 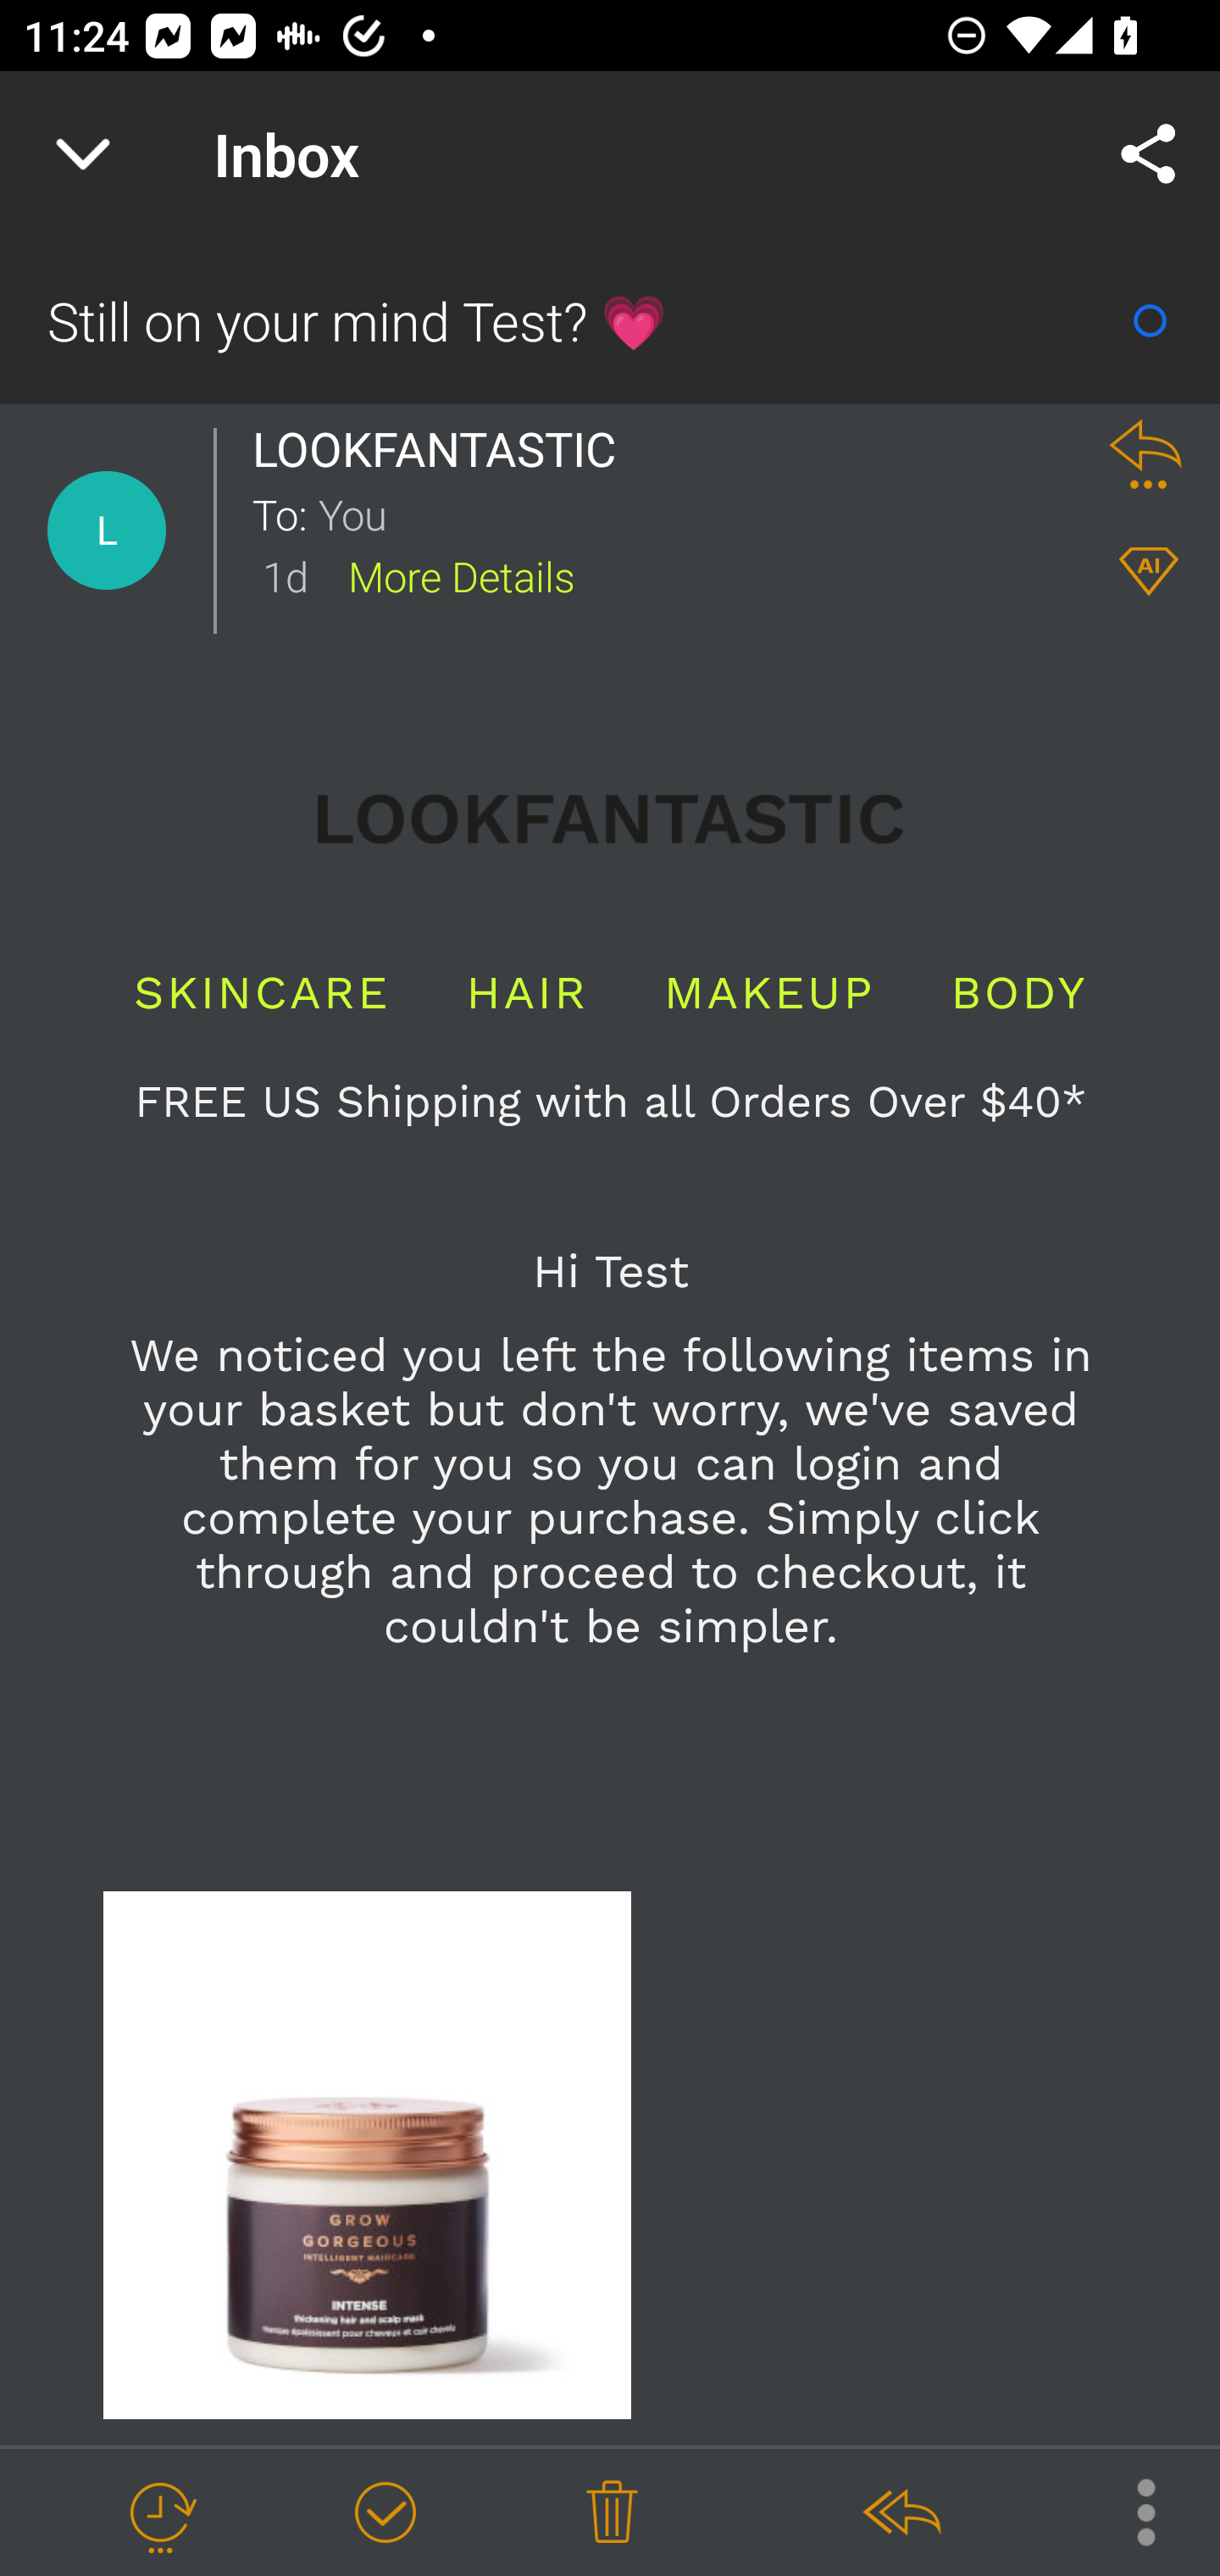 I want to click on You, so click(x=693, y=512).